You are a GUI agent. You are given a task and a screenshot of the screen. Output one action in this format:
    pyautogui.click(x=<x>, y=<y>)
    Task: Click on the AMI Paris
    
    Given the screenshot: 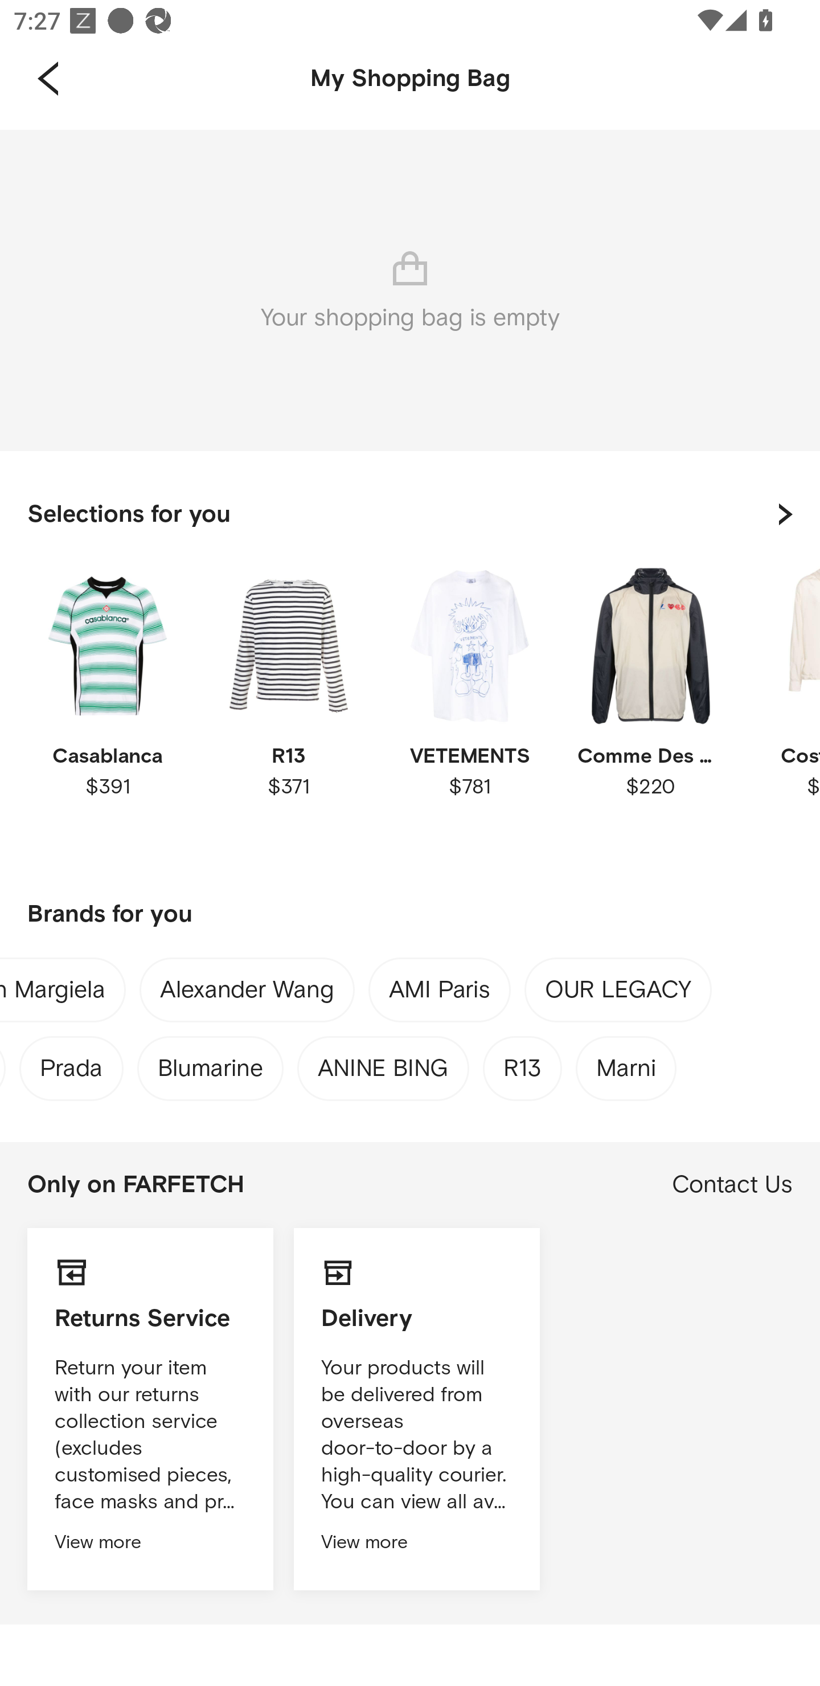 What is the action you would take?
    pyautogui.click(x=440, y=993)
    